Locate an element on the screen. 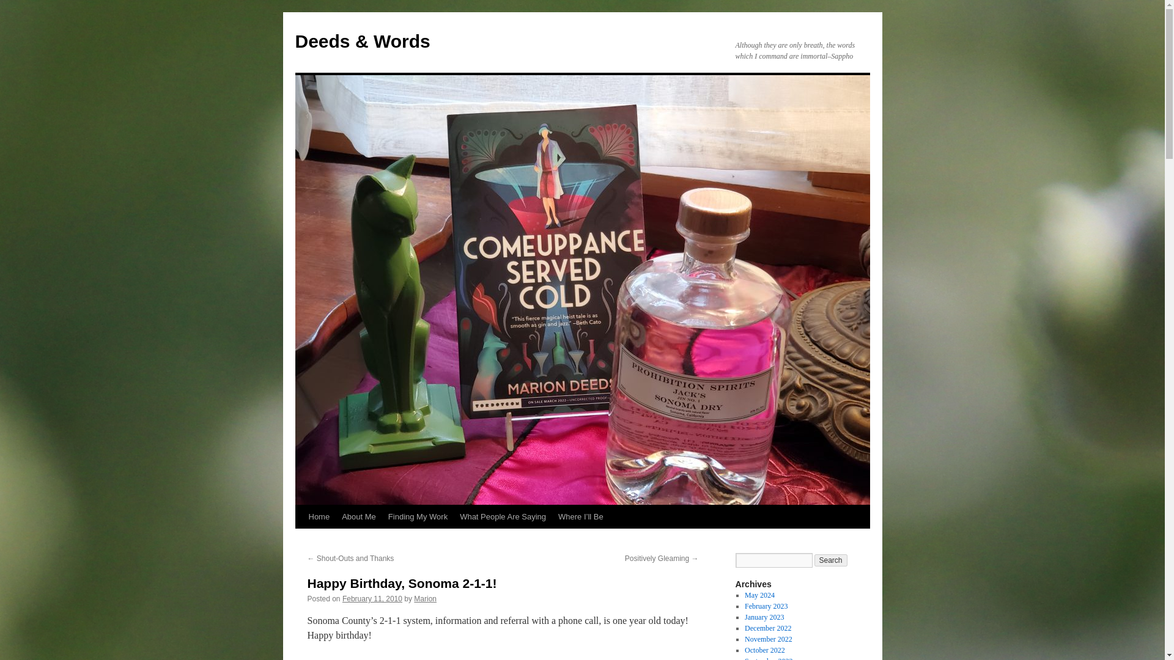 The width and height of the screenshot is (1174, 660). What People Are Saying is located at coordinates (503, 517).